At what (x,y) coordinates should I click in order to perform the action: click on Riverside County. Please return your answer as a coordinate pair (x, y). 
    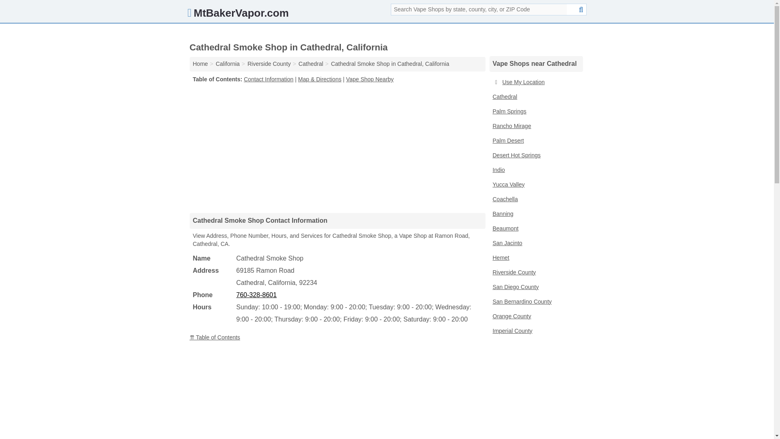
    Looking at the image, I should click on (535, 273).